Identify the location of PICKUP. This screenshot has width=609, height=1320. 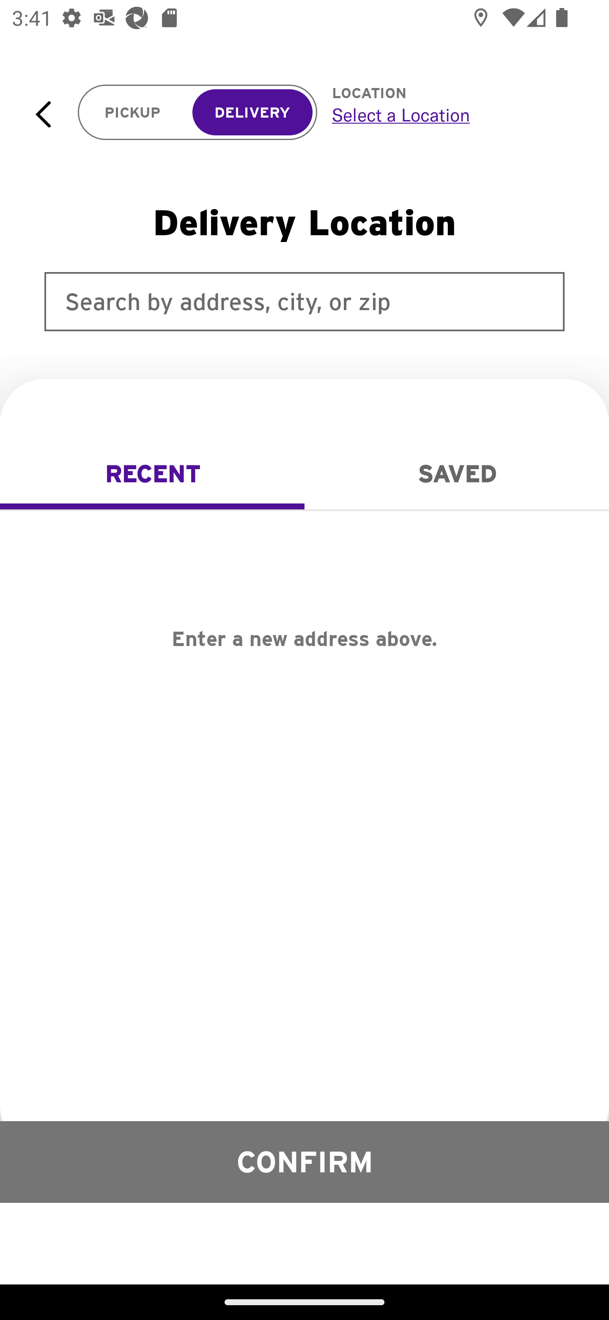
(133, 113).